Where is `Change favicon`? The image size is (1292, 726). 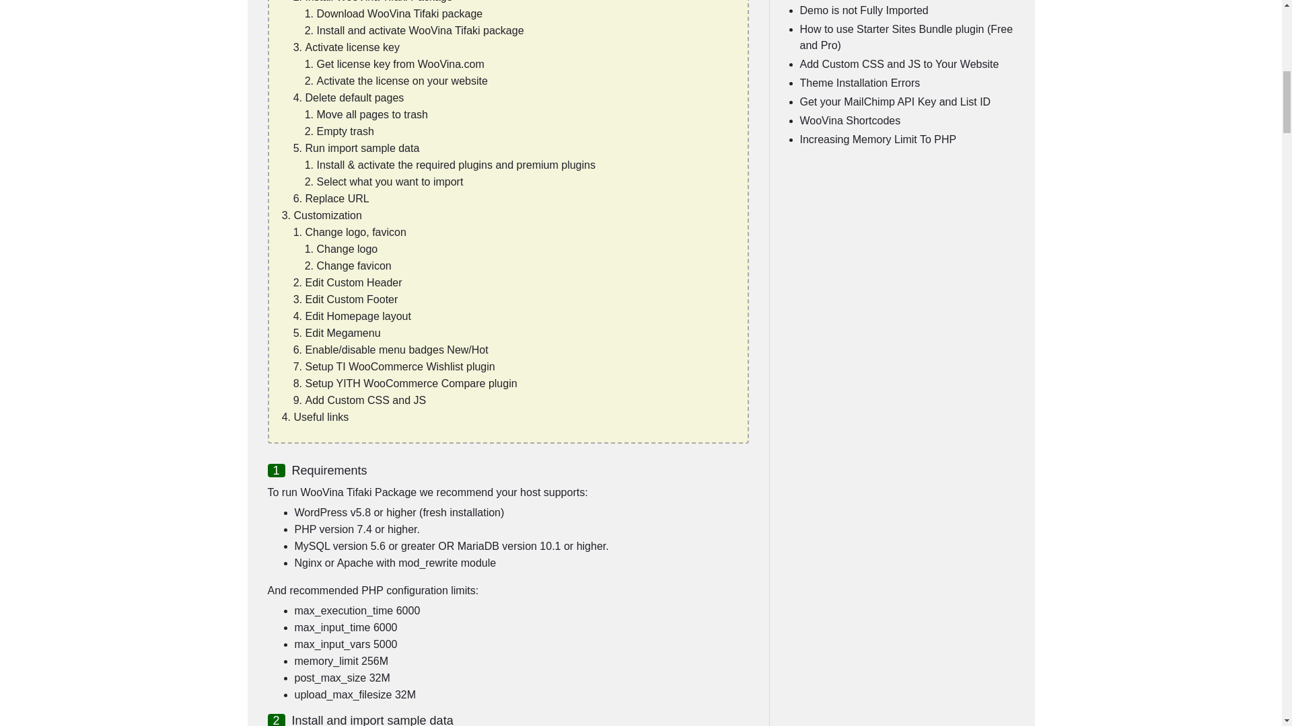 Change favicon is located at coordinates (354, 265).